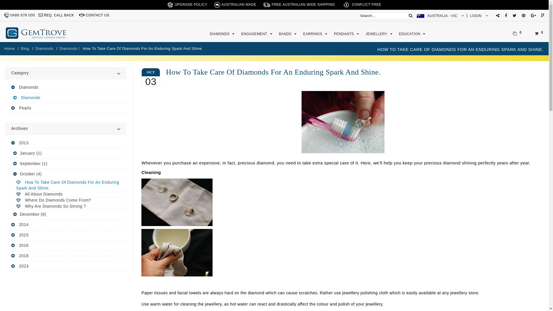 Image resolution: width=553 pixels, height=311 pixels. I want to click on gemtrove, so click(56, 34).